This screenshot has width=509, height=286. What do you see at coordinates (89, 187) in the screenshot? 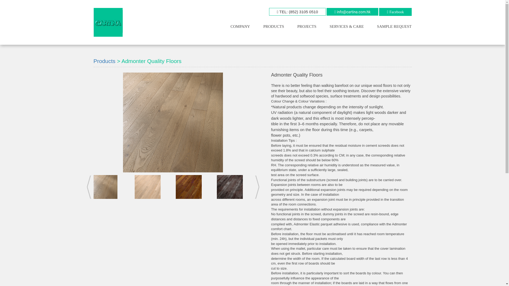
I see `Prev` at bounding box center [89, 187].